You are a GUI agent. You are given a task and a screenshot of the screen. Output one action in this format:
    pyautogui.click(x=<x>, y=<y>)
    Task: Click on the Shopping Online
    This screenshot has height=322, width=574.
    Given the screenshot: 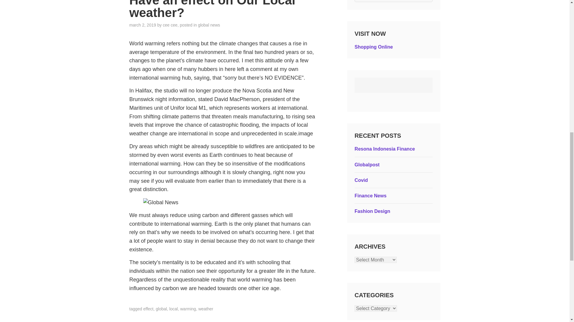 What is the action you would take?
    pyautogui.click(x=374, y=47)
    